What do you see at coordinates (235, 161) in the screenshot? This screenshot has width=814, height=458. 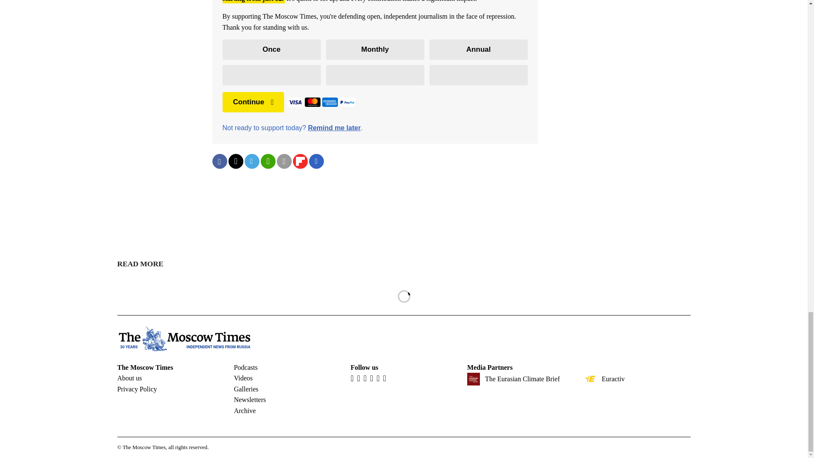 I see `Share on Twitter` at bounding box center [235, 161].